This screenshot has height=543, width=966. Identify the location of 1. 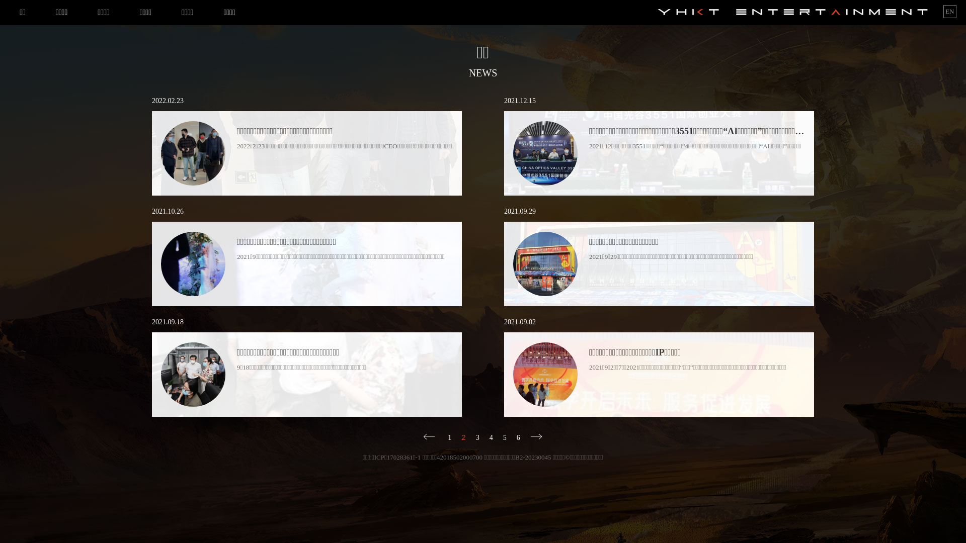
(450, 438).